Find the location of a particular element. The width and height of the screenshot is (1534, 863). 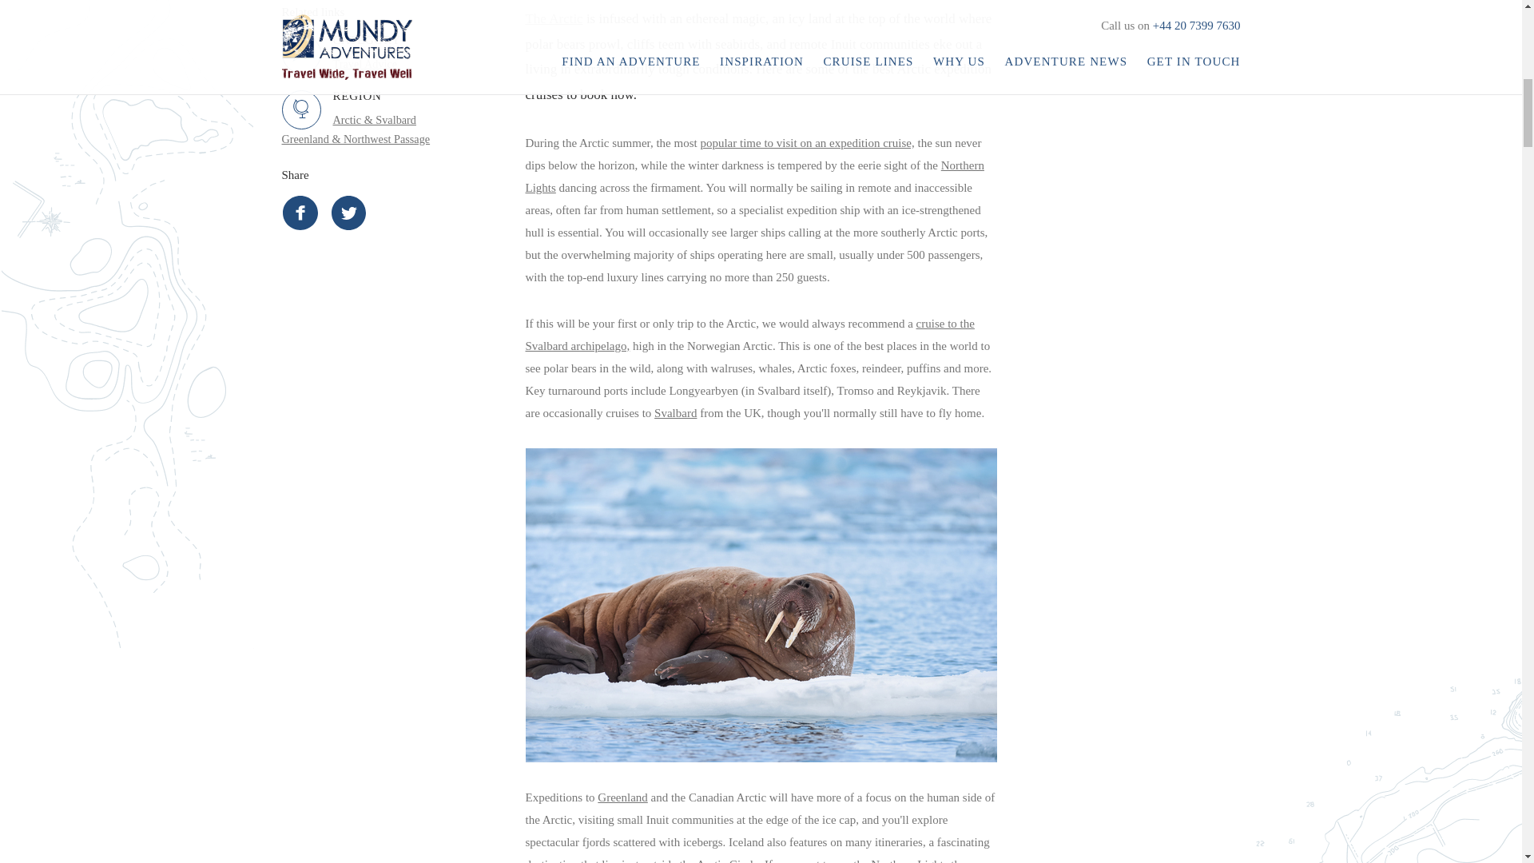

The Arctic is located at coordinates (554, 19).